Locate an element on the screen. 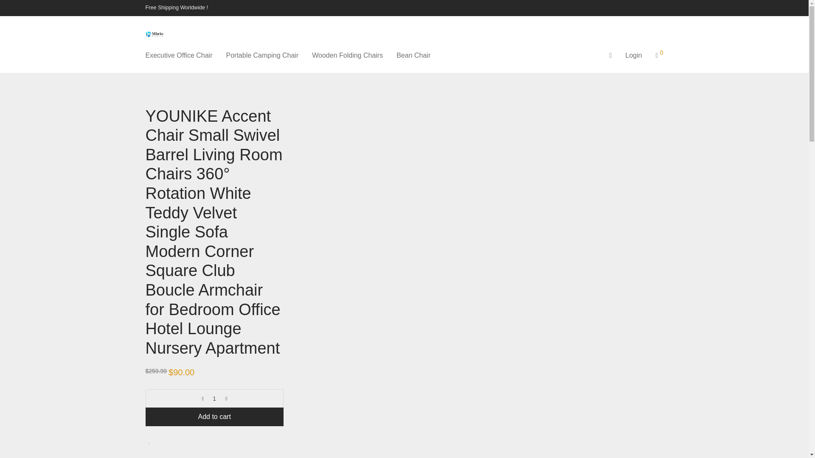 The image size is (815, 458). Wooden Folding Chairs is located at coordinates (347, 55).